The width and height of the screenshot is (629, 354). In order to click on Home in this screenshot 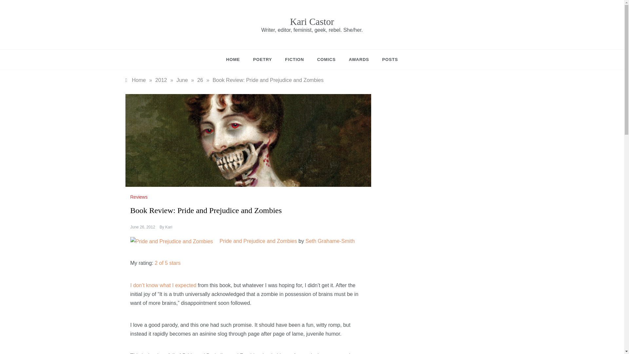, I will do `click(136, 80)`.